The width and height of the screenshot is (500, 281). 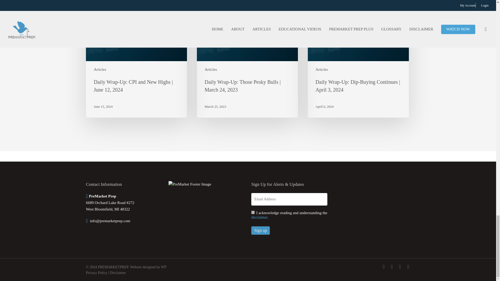 What do you see at coordinates (97, 273) in the screenshot?
I see `Privacy Policy` at bounding box center [97, 273].